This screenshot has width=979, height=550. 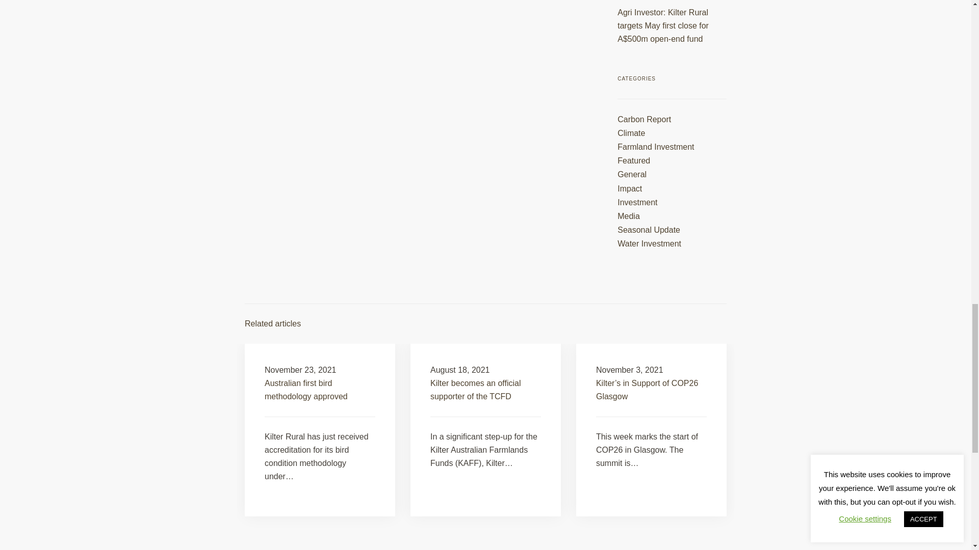 I want to click on Water Investment, so click(x=650, y=243).